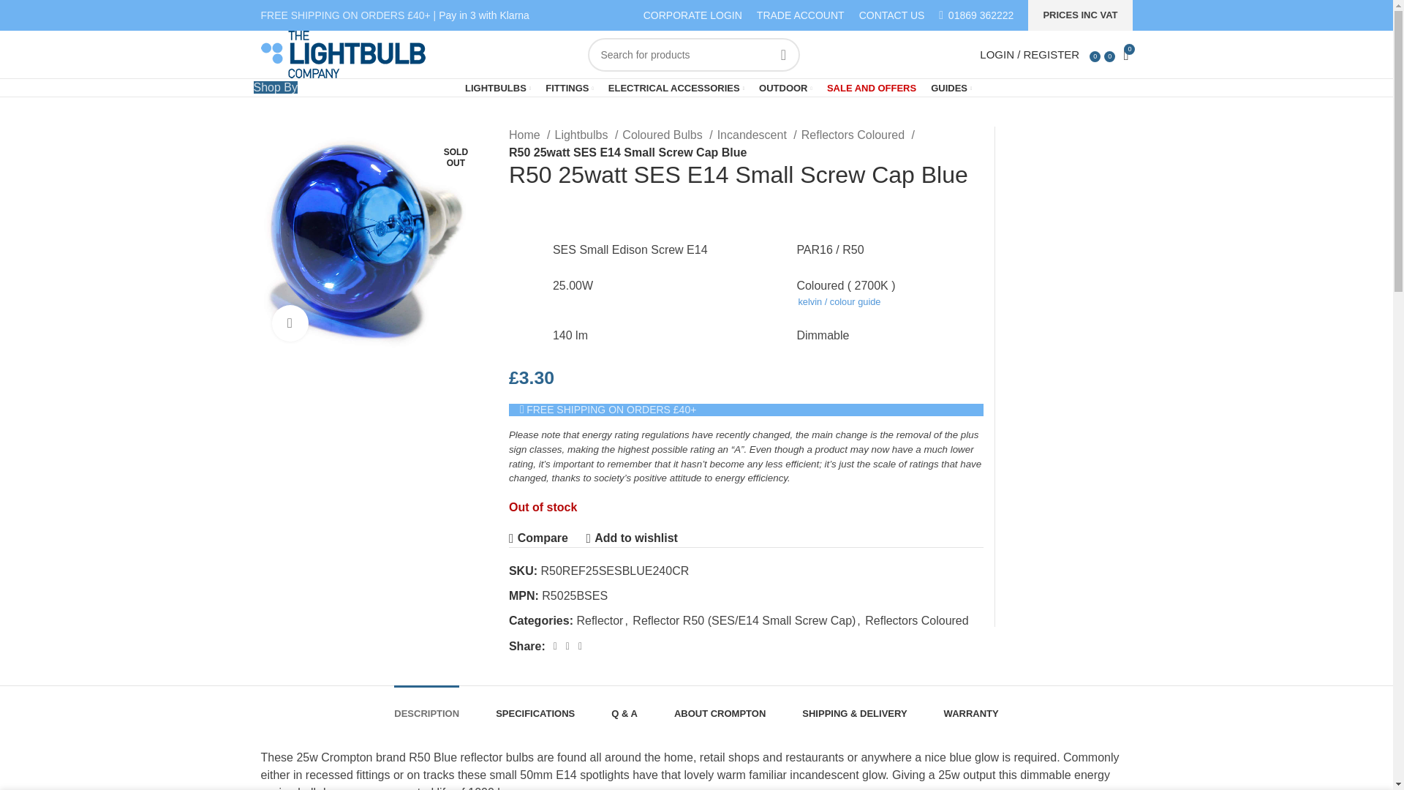 The width and height of the screenshot is (1404, 790). I want to click on Pay in 3 with Klarna, so click(483, 15).